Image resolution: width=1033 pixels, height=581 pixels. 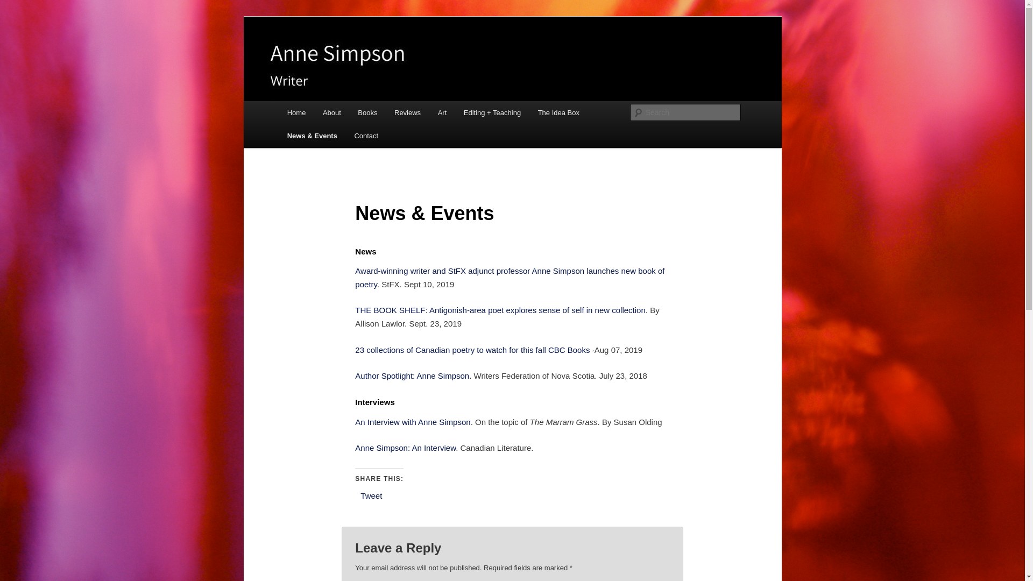 What do you see at coordinates (408, 113) in the screenshot?
I see `Reviews` at bounding box center [408, 113].